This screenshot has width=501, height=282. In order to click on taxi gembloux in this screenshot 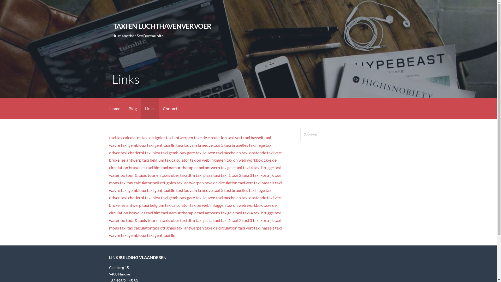, I will do `click(134, 235)`.